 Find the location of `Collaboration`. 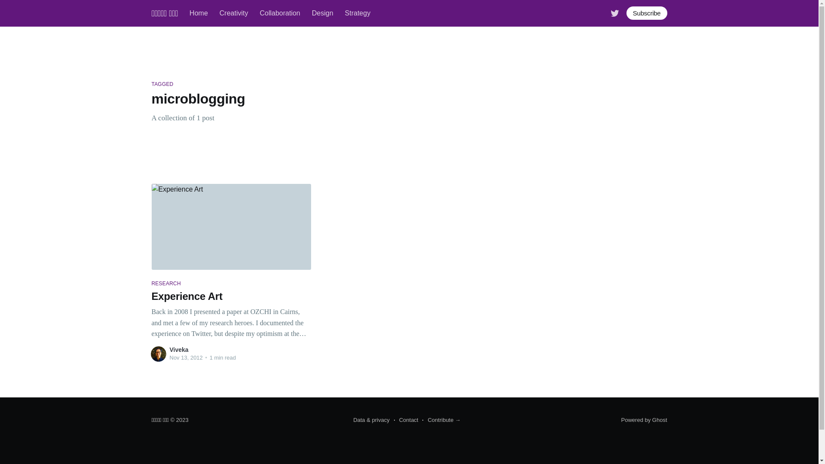

Collaboration is located at coordinates (280, 13).